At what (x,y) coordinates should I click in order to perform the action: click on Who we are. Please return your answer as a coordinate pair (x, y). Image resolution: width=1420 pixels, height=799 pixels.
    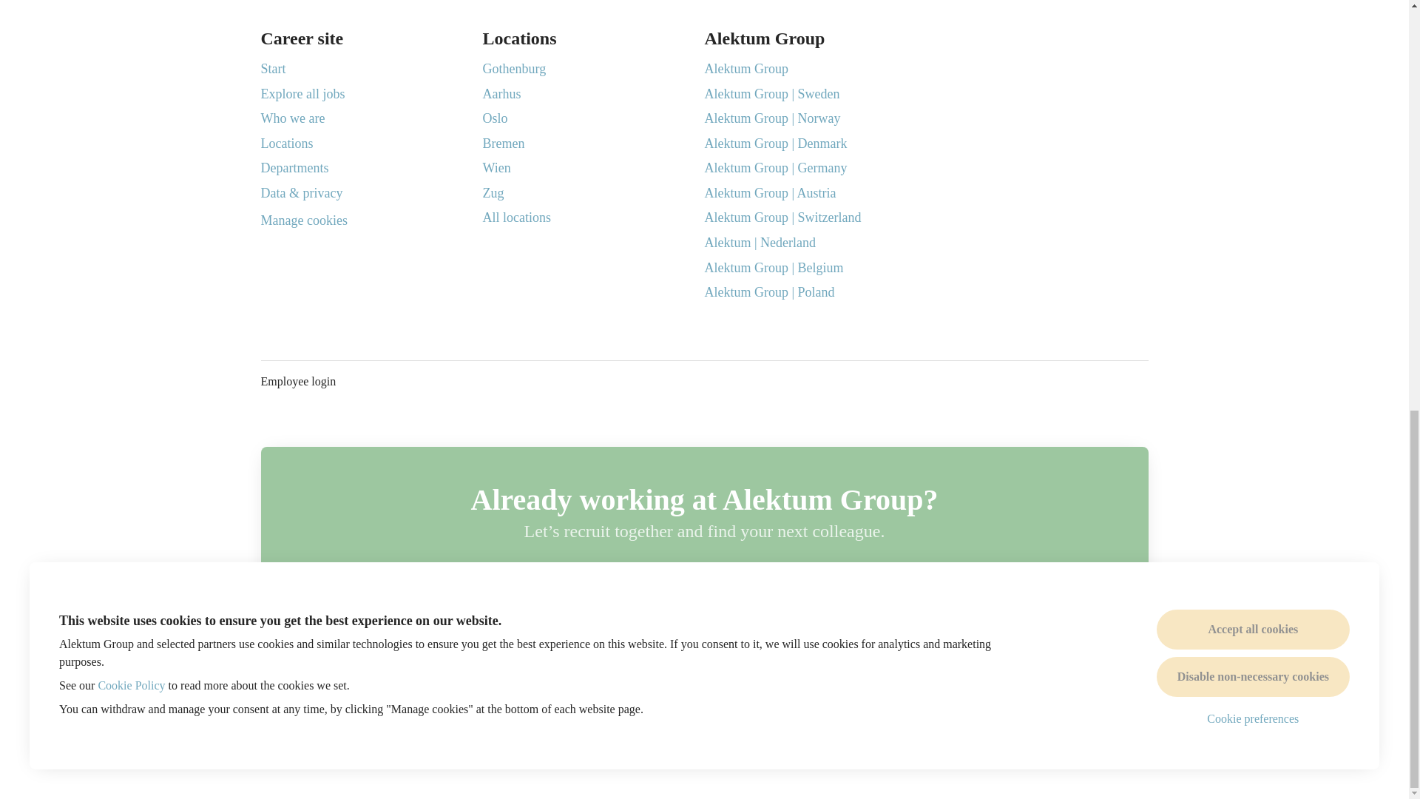
    Looking at the image, I should click on (292, 118).